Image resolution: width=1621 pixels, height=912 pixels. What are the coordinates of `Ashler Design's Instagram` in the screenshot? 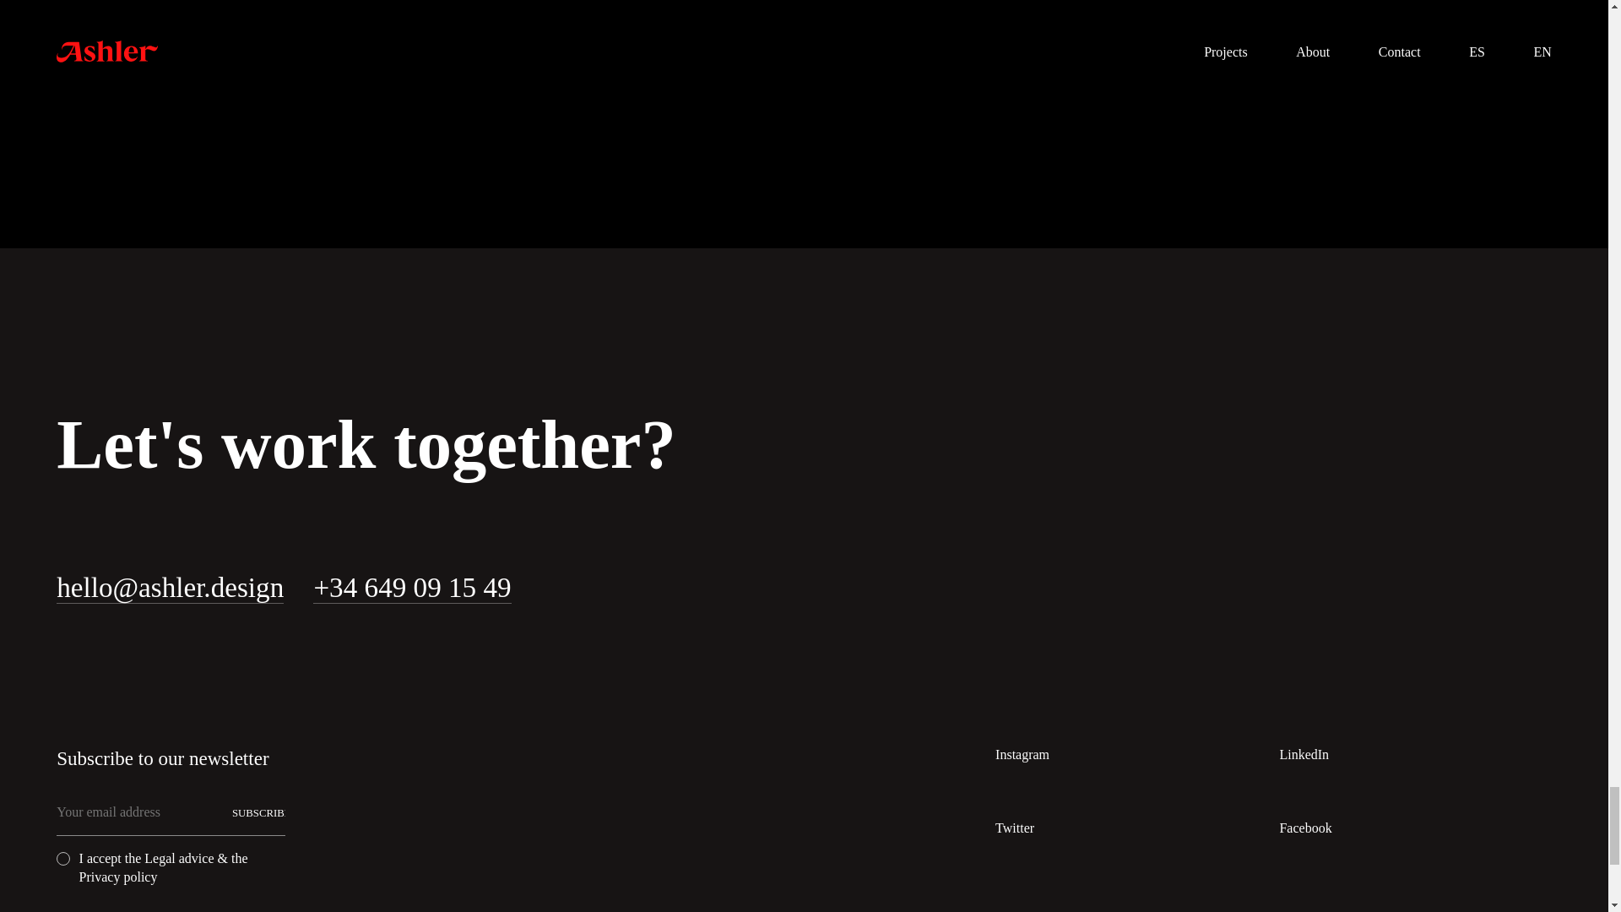 It's located at (1022, 756).